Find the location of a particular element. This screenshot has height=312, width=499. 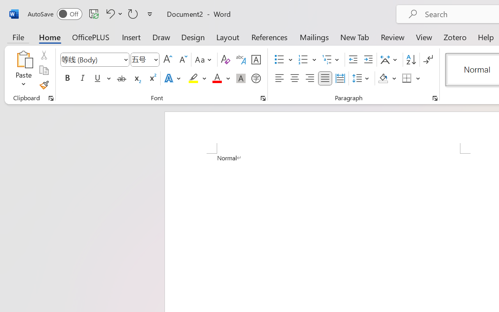

Asian Layout is located at coordinates (390, 60).